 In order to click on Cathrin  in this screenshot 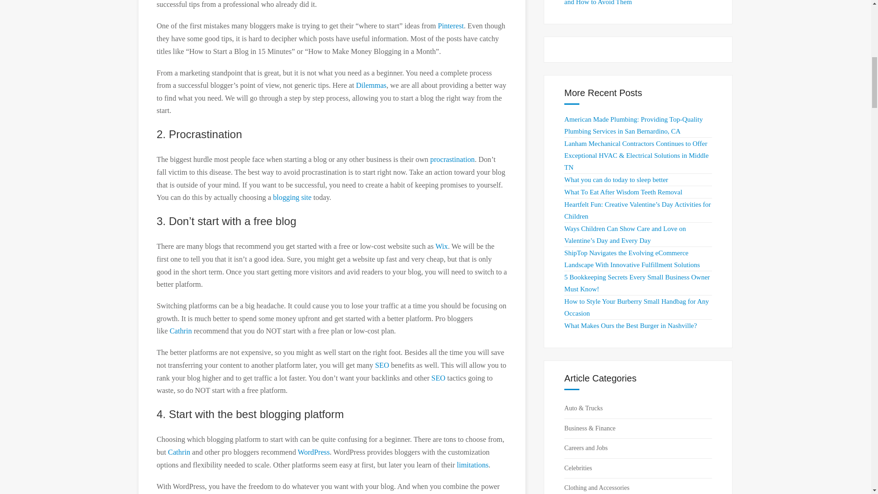, I will do `click(180, 452)`.